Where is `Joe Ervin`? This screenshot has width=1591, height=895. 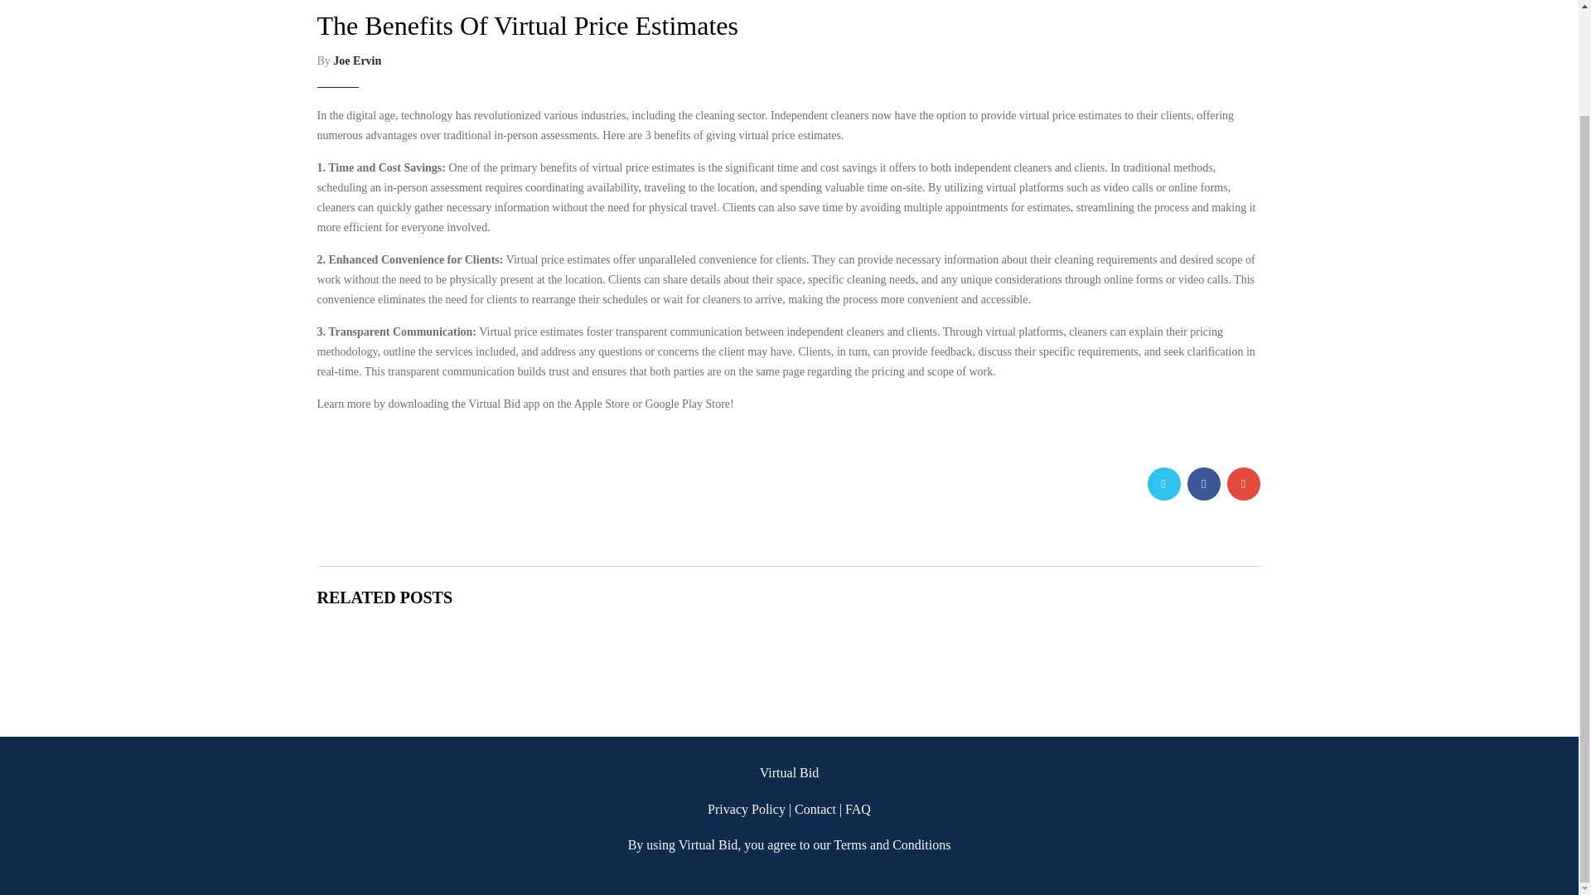 Joe Ervin is located at coordinates (356, 60).